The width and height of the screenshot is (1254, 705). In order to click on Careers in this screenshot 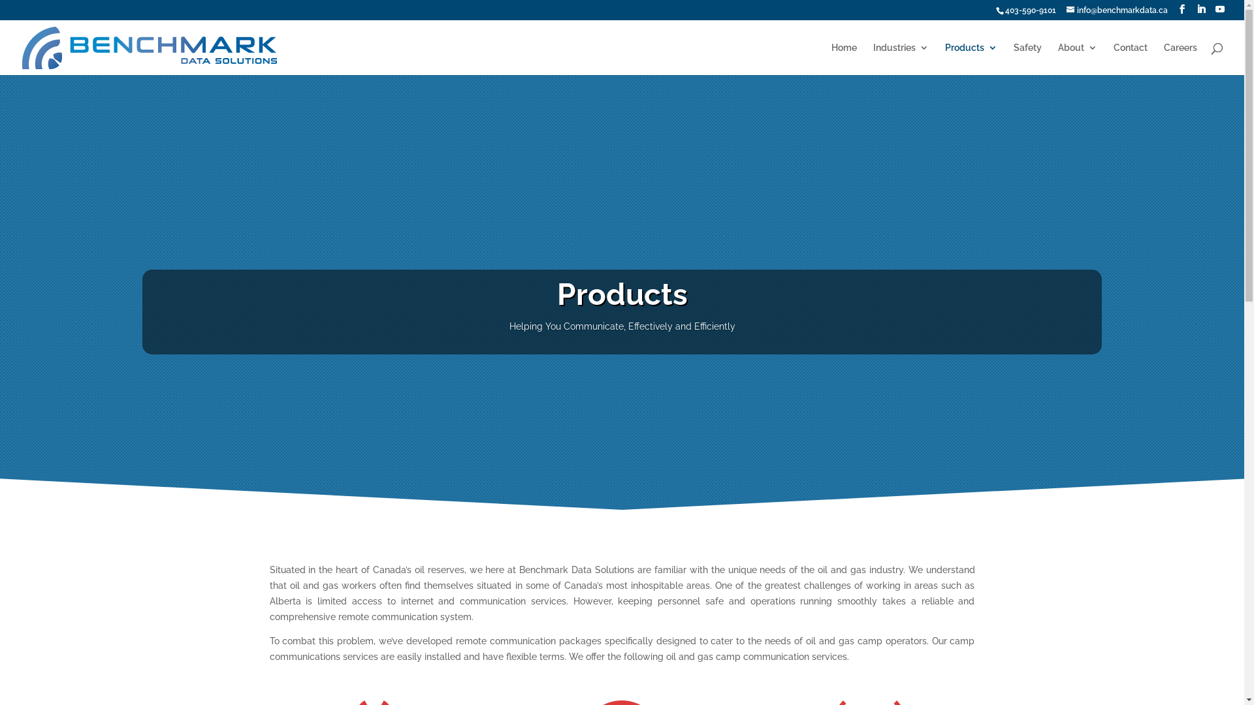, I will do `click(1181, 59)`.